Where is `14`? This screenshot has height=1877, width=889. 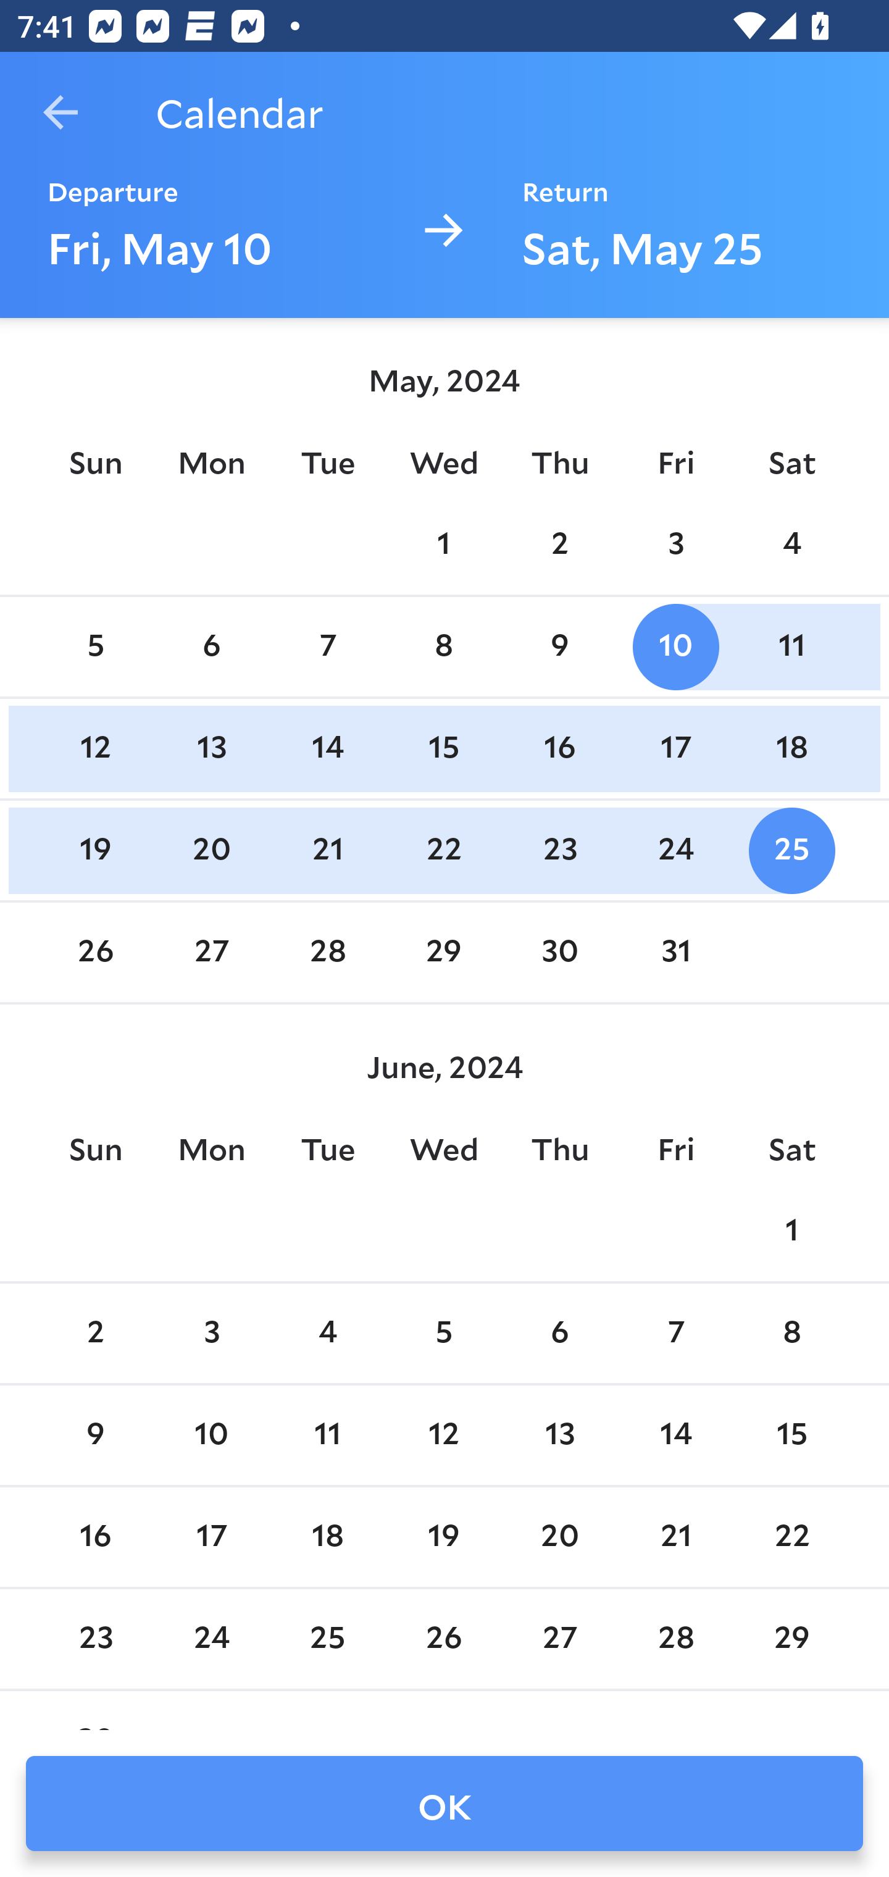 14 is located at coordinates (327, 748).